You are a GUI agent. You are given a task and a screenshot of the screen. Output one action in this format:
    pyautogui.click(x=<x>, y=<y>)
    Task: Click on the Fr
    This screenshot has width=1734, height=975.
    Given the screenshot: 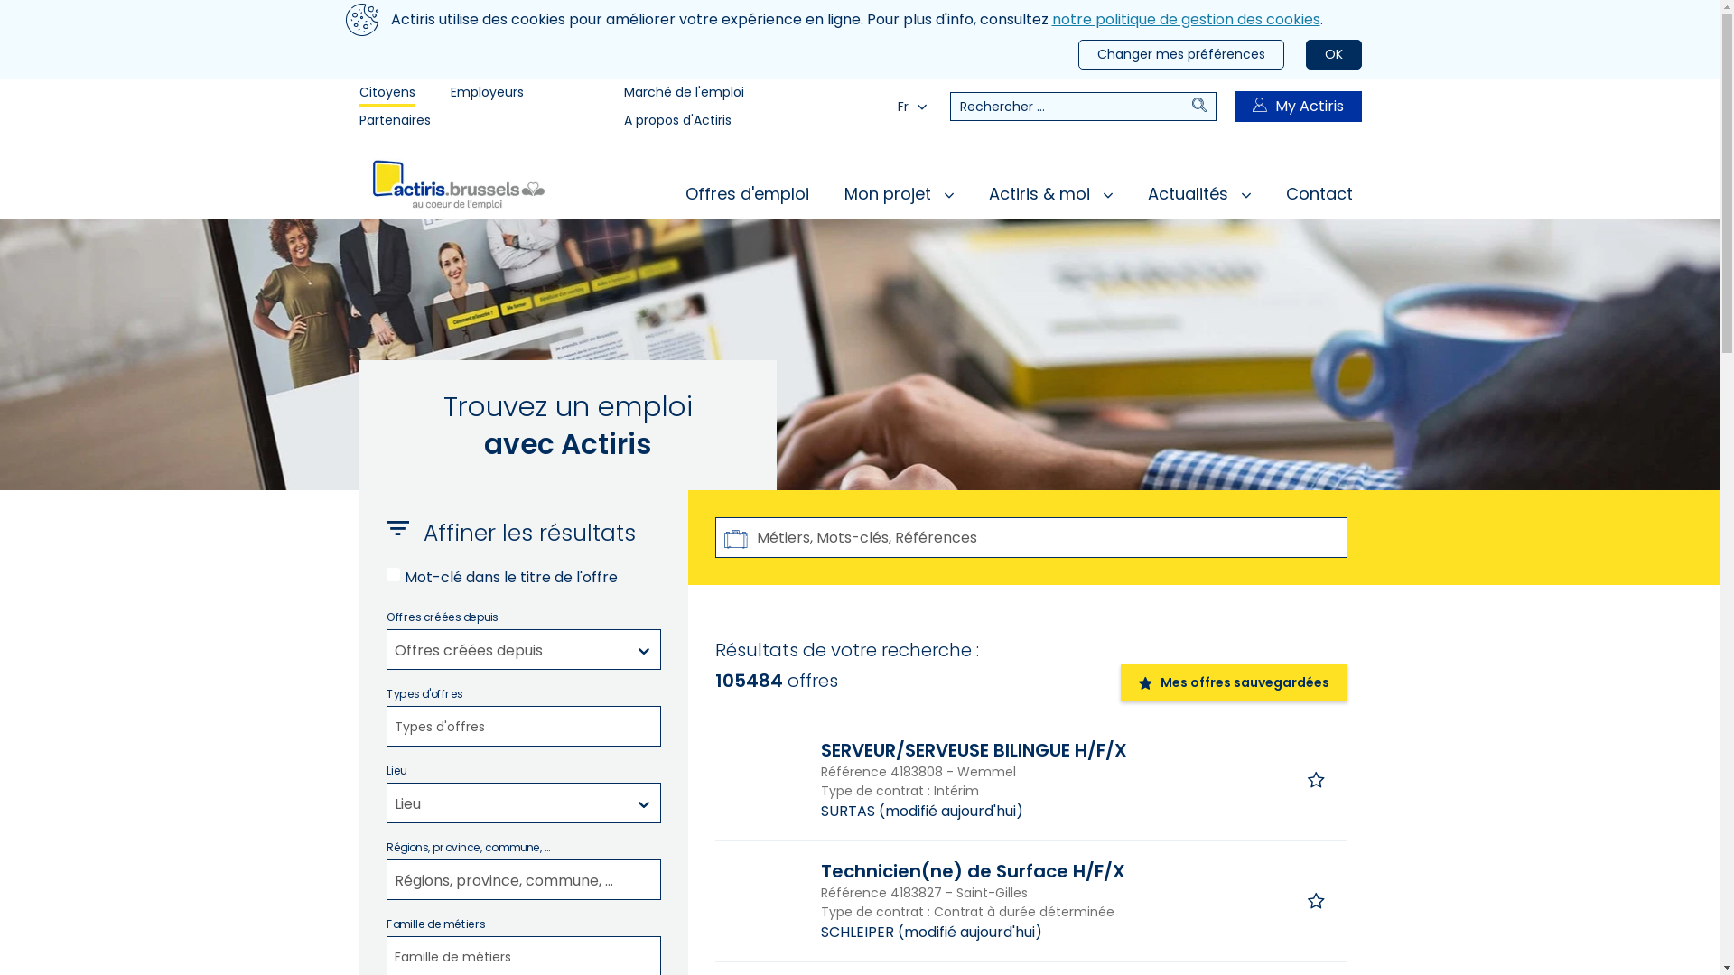 What is the action you would take?
    pyautogui.click(x=912, y=107)
    